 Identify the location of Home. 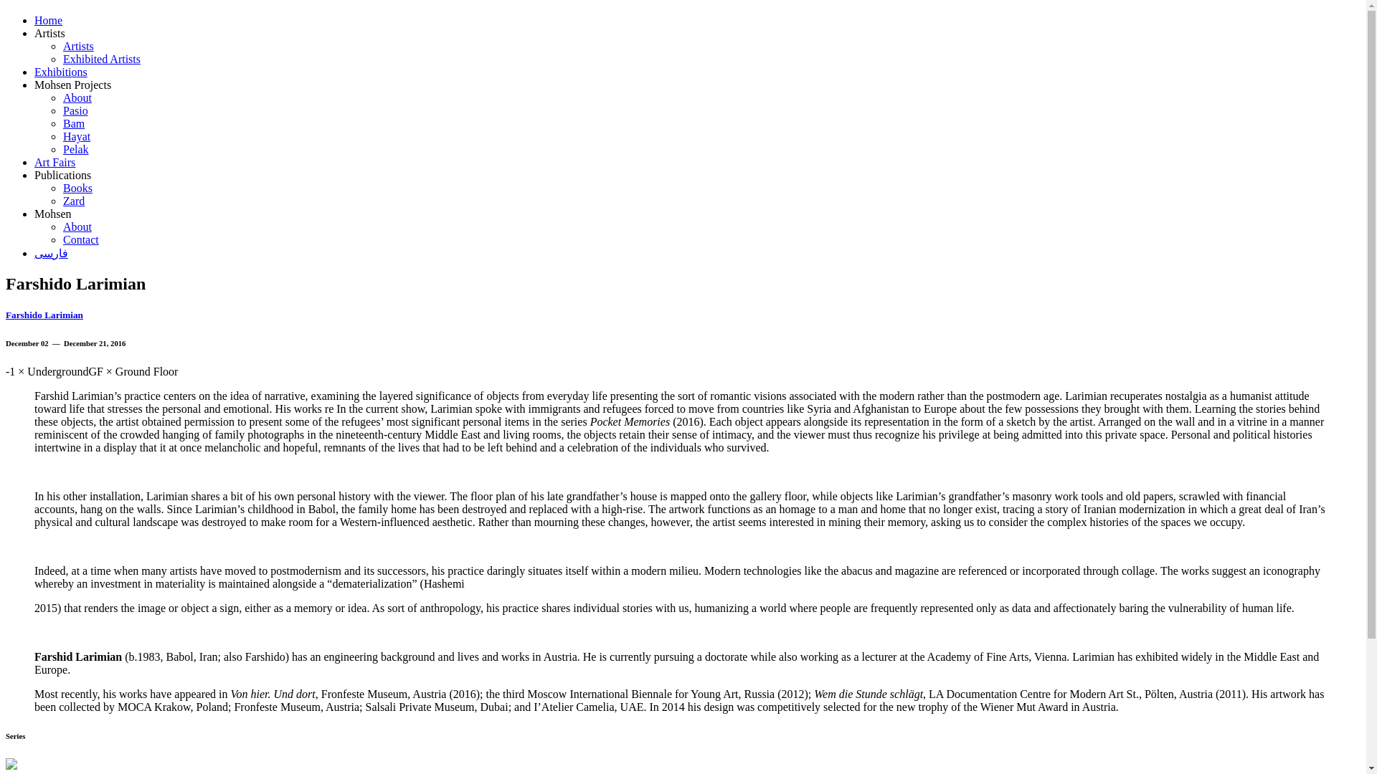
(48, 20).